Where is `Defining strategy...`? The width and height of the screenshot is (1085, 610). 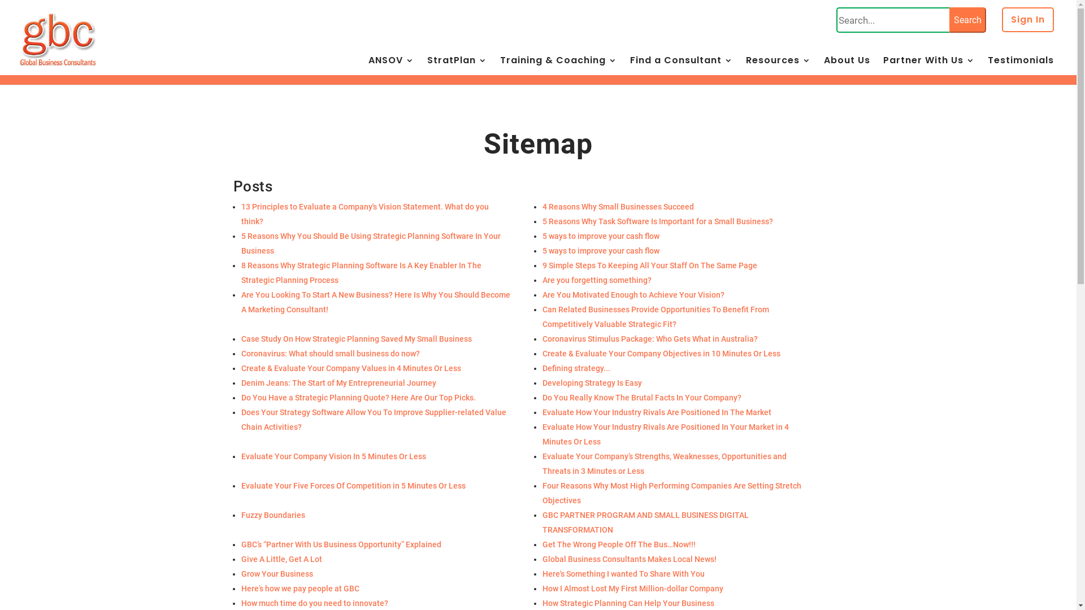
Defining strategy... is located at coordinates (678, 368).